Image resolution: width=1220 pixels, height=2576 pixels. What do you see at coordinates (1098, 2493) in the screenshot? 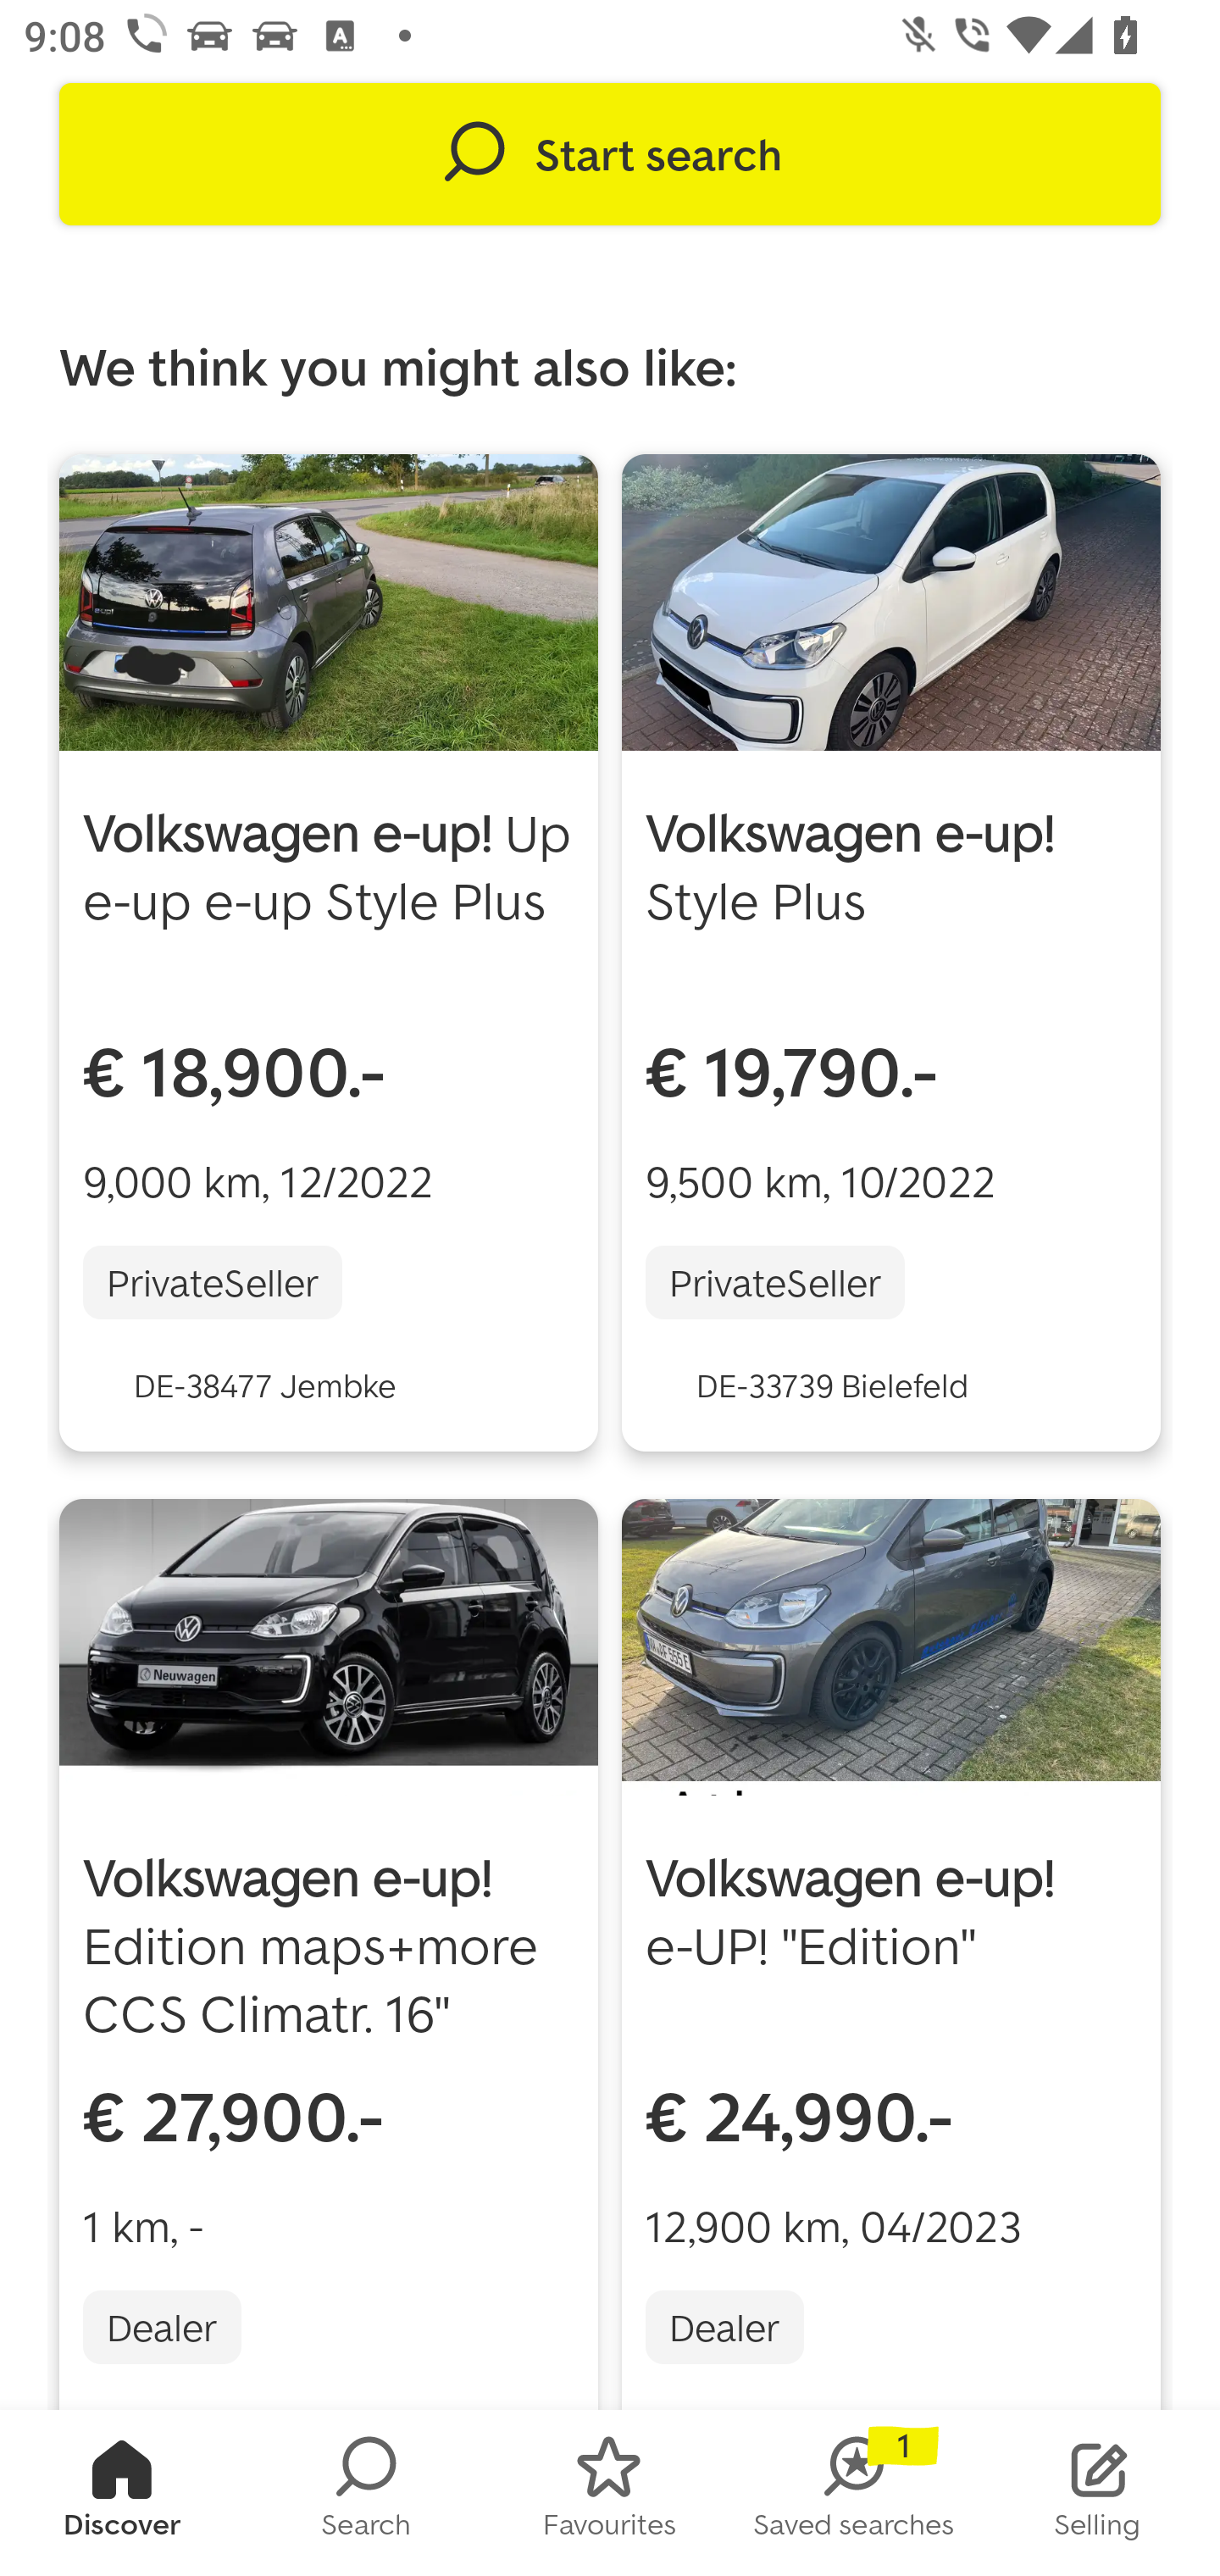
I see `STOCK_LIST Selling` at bounding box center [1098, 2493].